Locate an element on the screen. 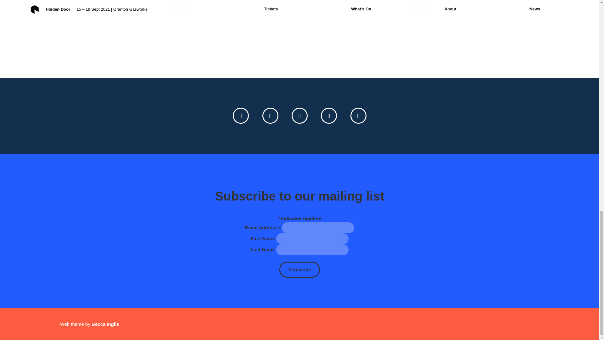 The width and height of the screenshot is (604, 340). Becca Inglis is located at coordinates (105, 324).